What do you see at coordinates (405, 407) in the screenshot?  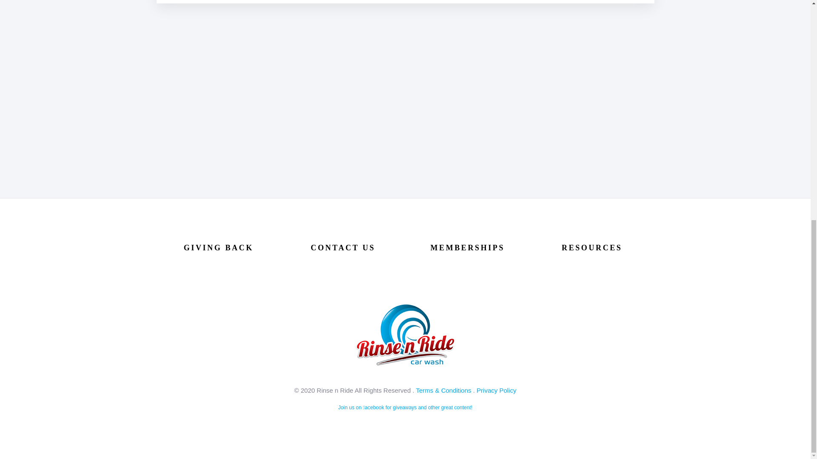 I see `Join us on acebook for giveaways and other great content!` at bounding box center [405, 407].